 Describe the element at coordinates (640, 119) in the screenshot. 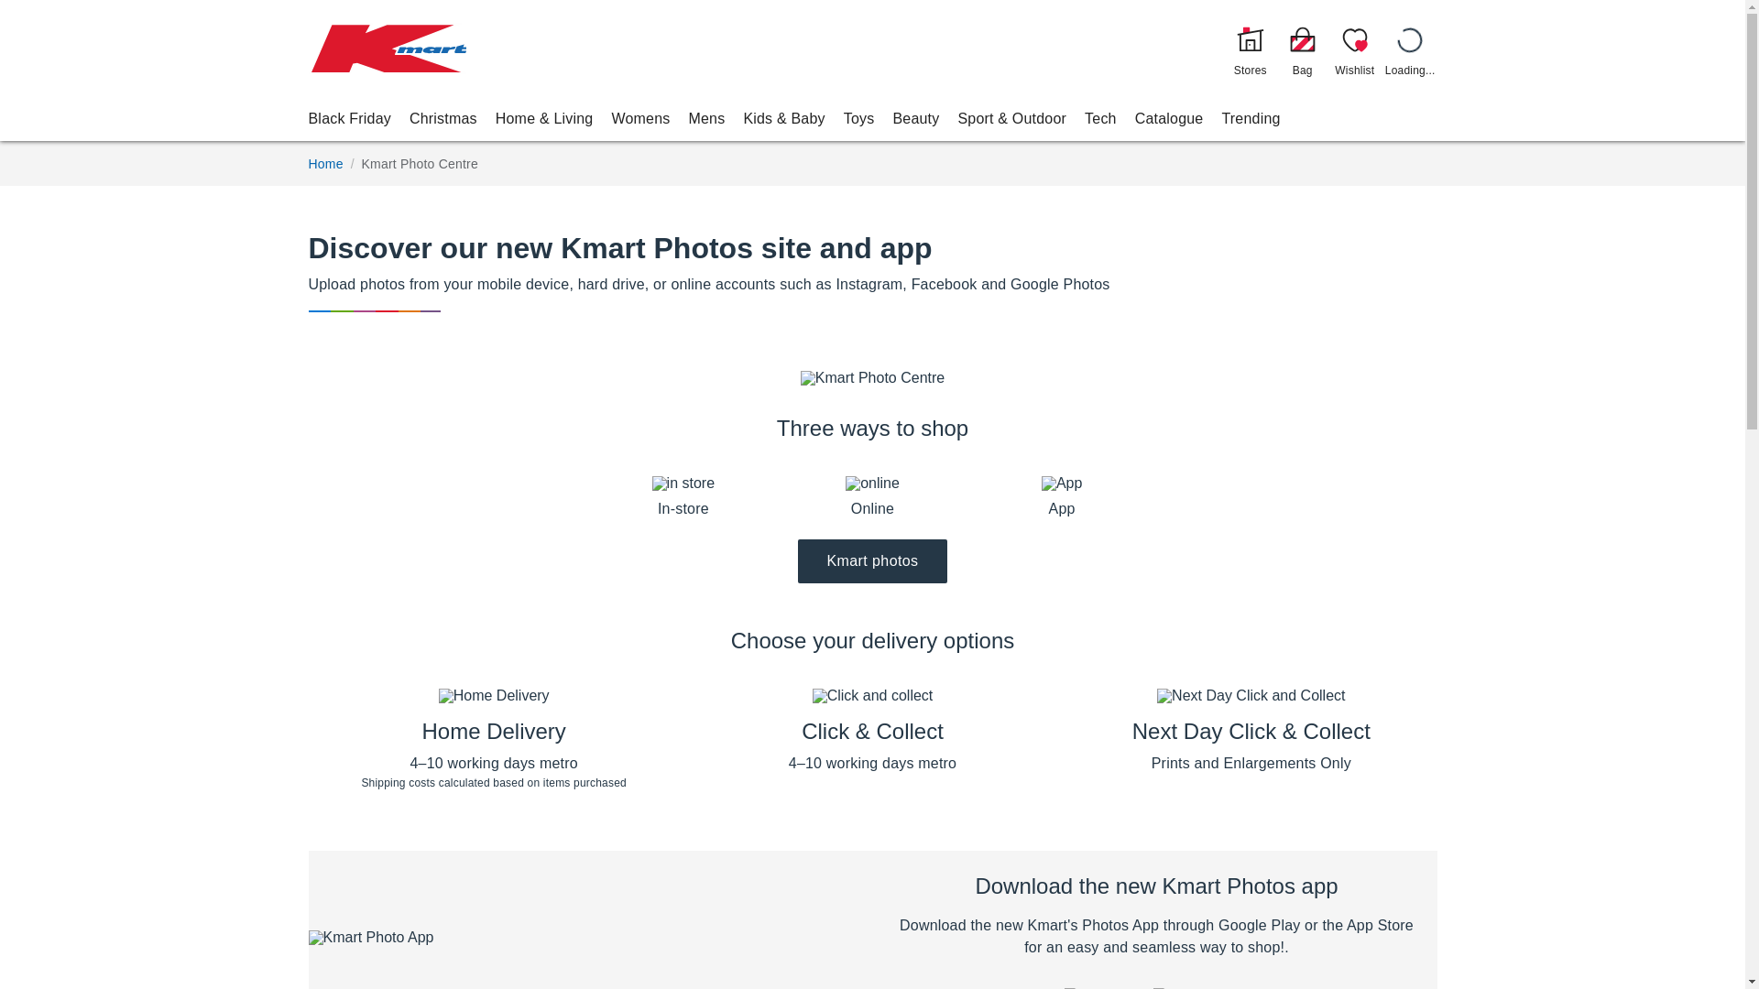

I see `Womens` at that location.